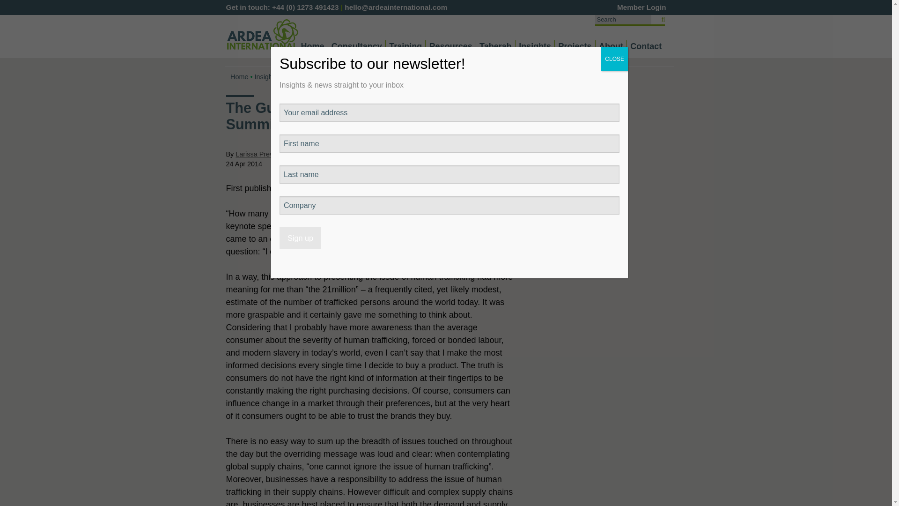 This screenshot has width=899, height=506. I want to click on Taberah, so click(495, 46).